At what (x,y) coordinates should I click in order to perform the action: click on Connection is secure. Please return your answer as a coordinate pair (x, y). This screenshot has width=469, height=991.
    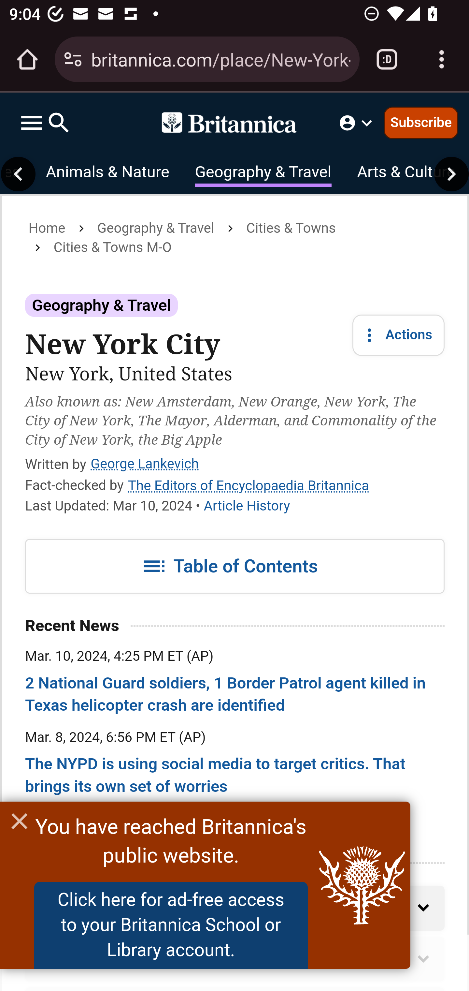
    Looking at the image, I should click on (73, 59).